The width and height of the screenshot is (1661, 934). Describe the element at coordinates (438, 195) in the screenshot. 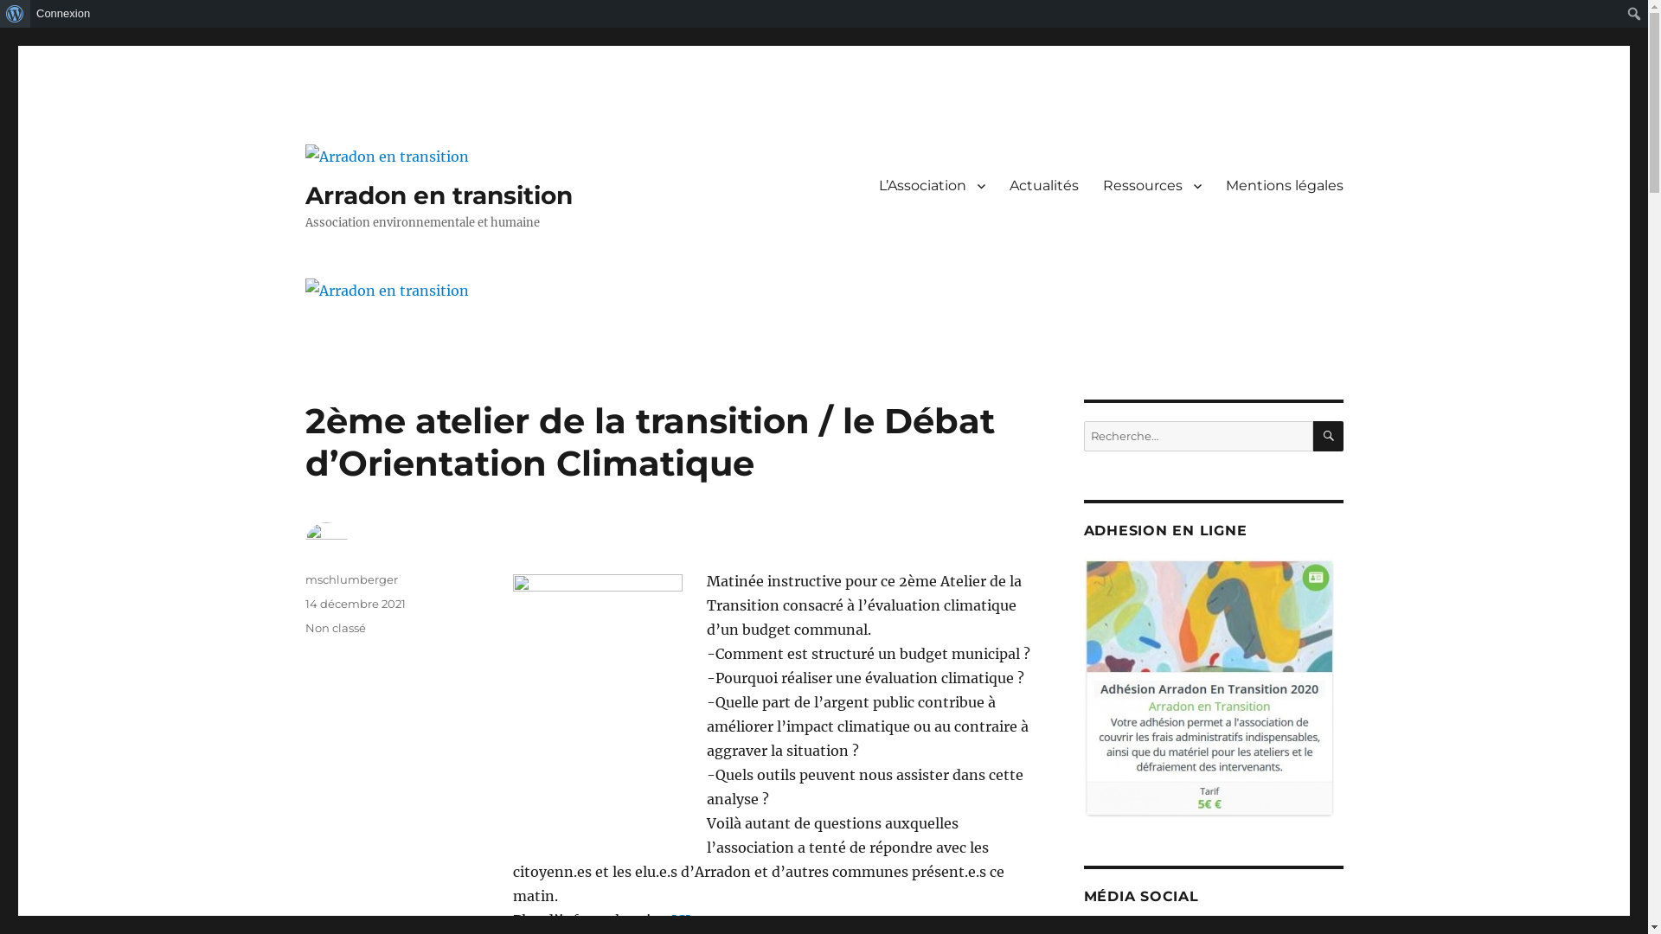

I see `Arradon en transition` at that location.